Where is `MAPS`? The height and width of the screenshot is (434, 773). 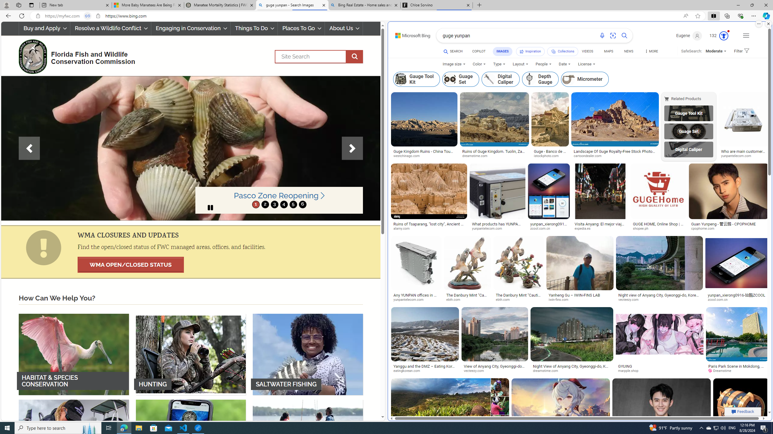 MAPS is located at coordinates (609, 52).